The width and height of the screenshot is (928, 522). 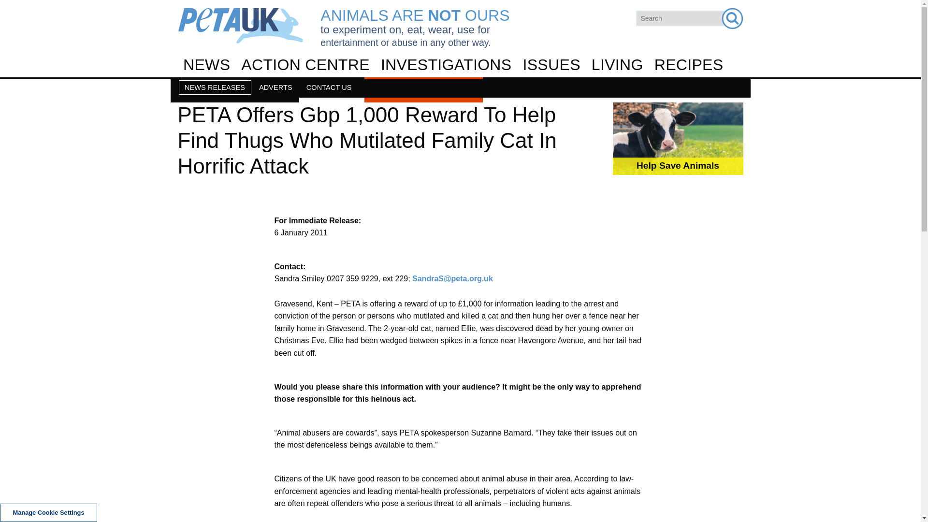 What do you see at coordinates (460, 169) in the screenshot?
I see `WEAR` at bounding box center [460, 169].